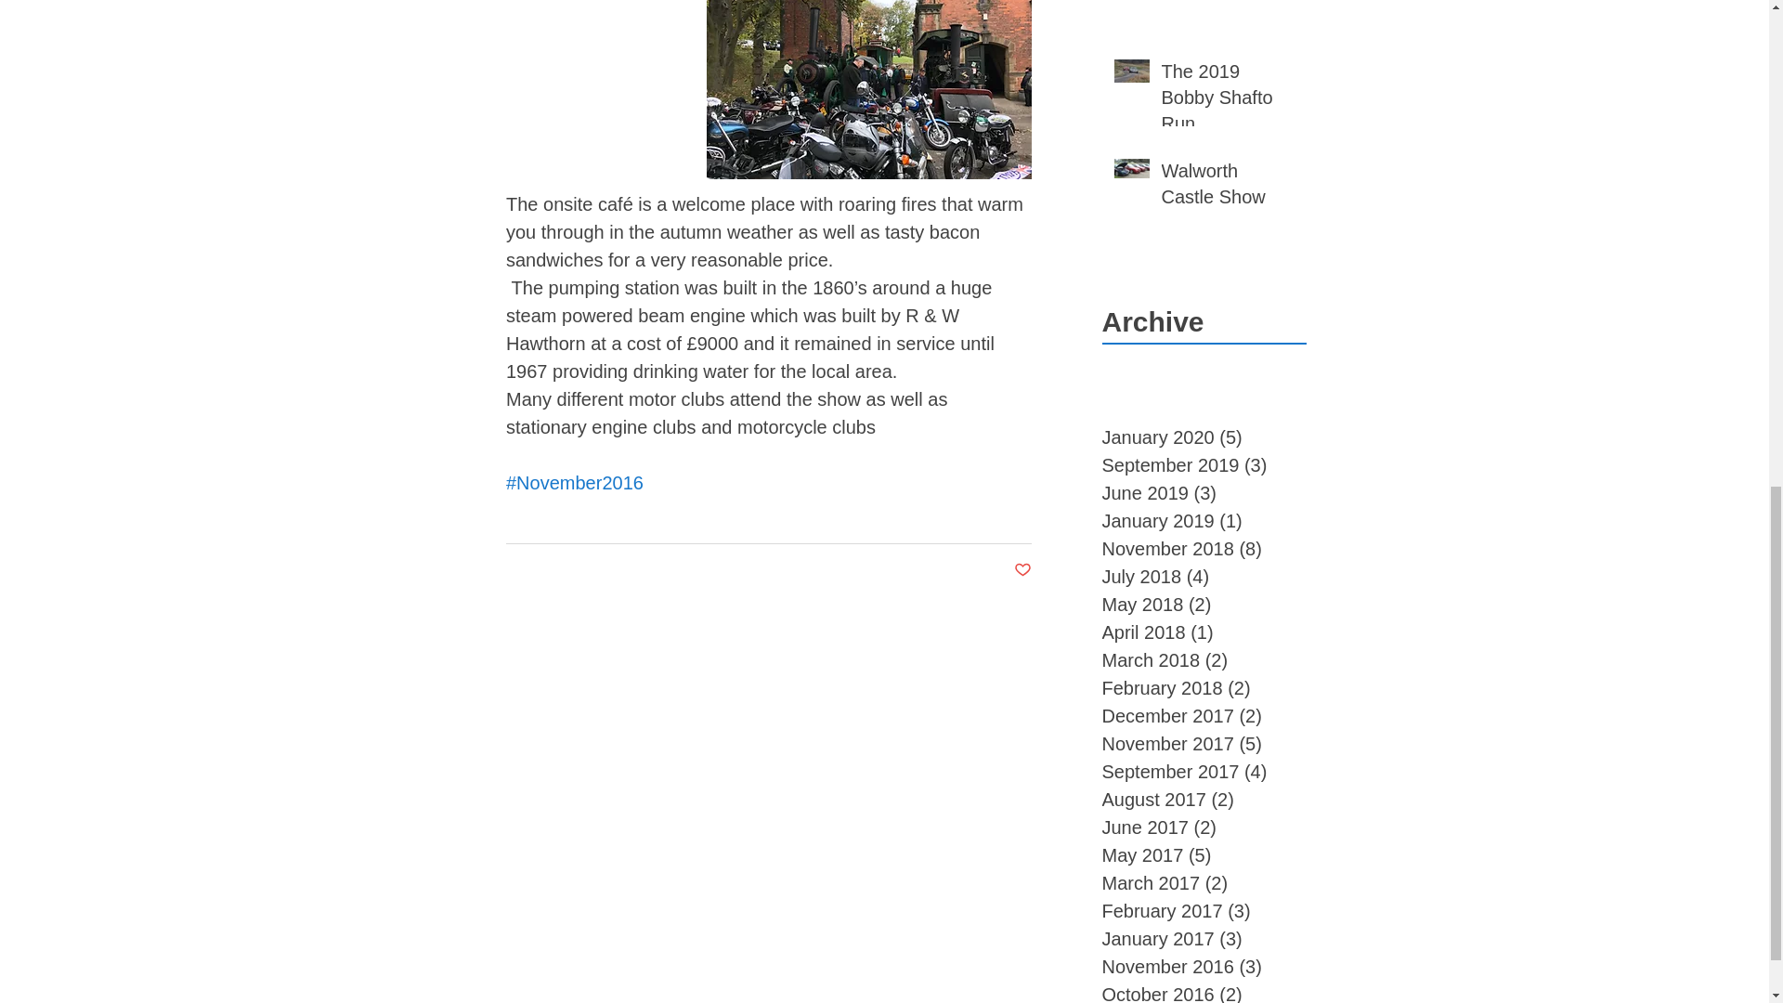 The height and width of the screenshot is (1003, 1783). What do you see at coordinates (1227, 188) in the screenshot?
I see `Walworth Castle Show` at bounding box center [1227, 188].